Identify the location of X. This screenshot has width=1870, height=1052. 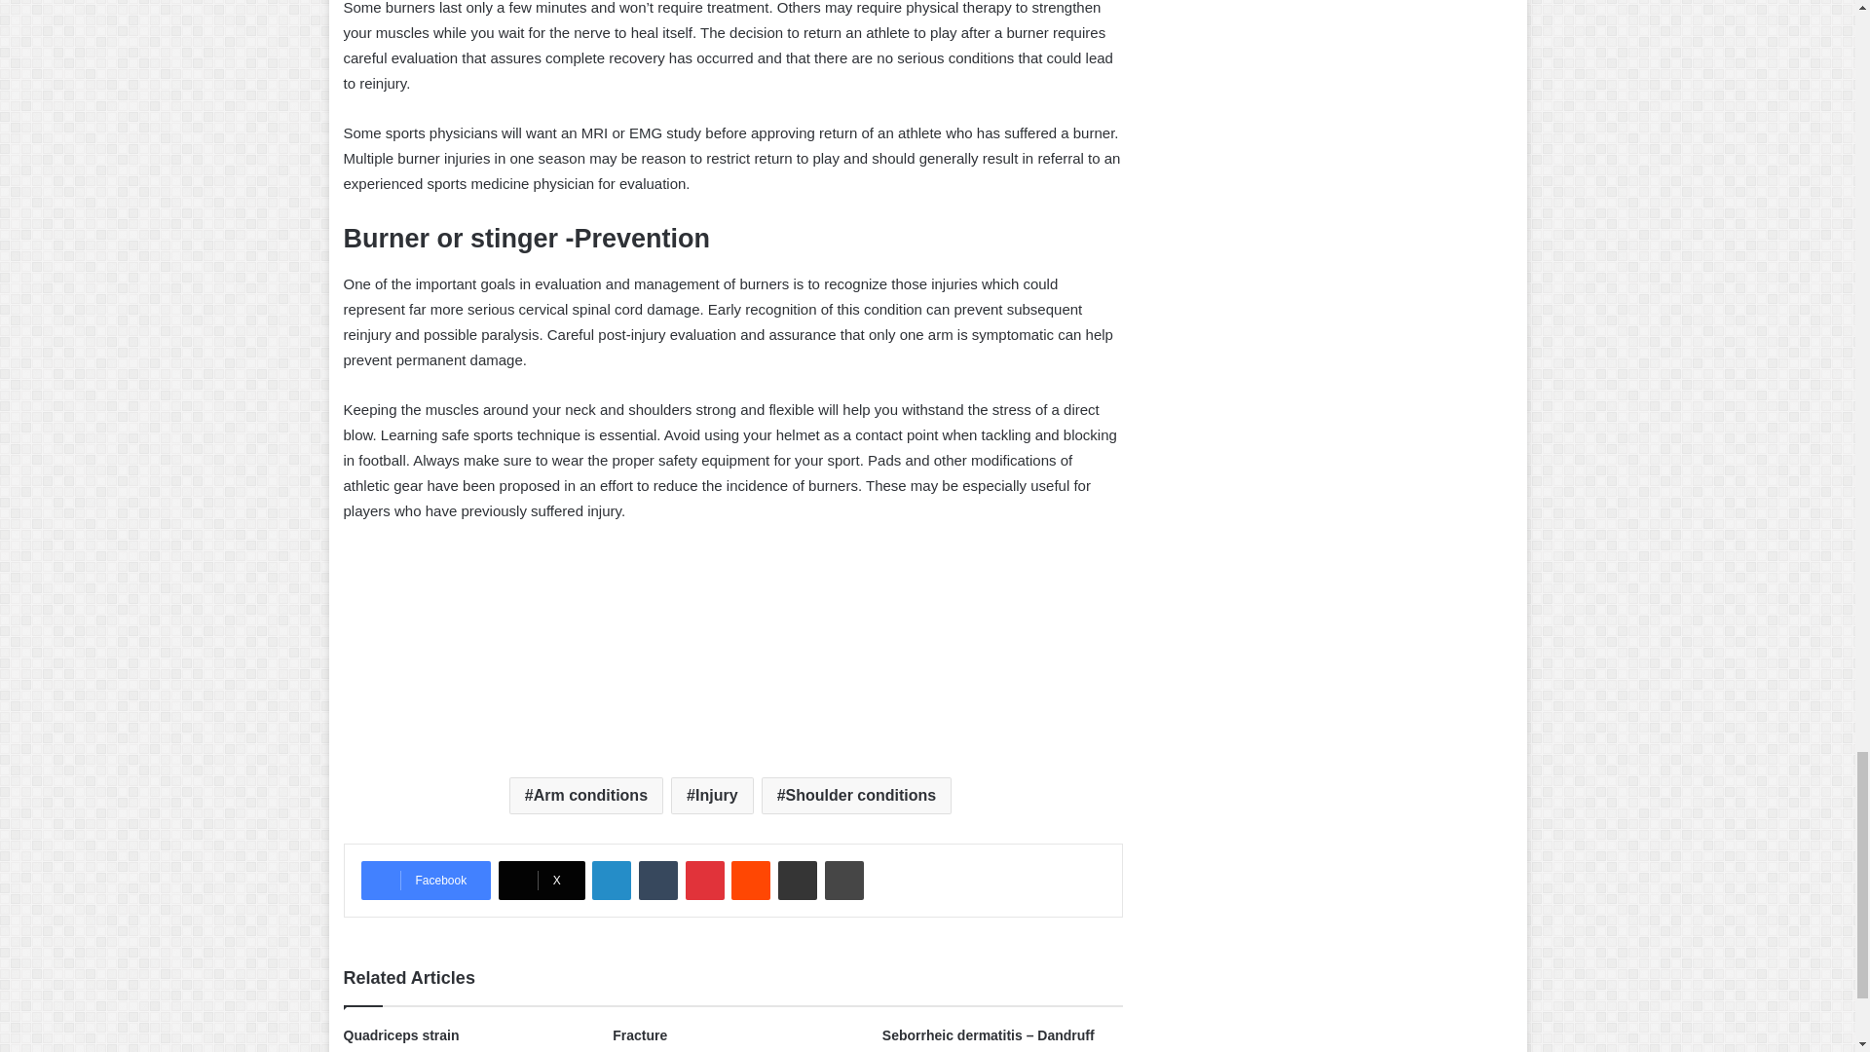
(542, 881).